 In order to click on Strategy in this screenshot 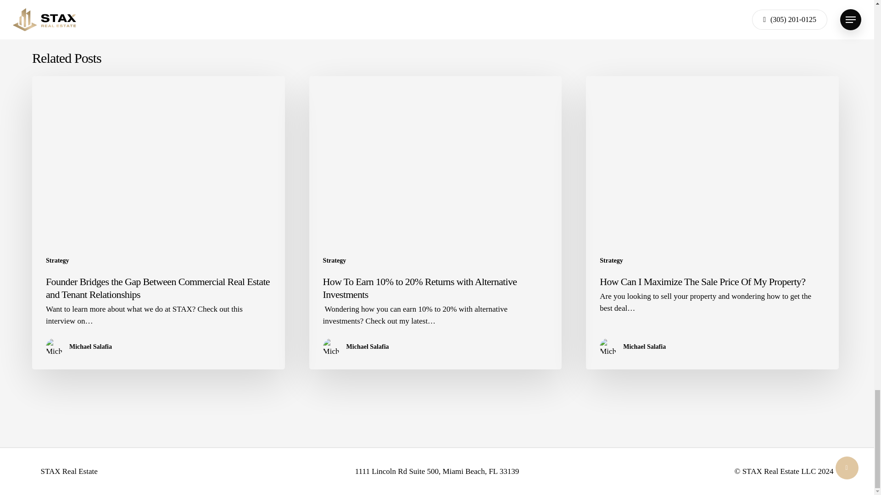, I will do `click(335, 261)`.